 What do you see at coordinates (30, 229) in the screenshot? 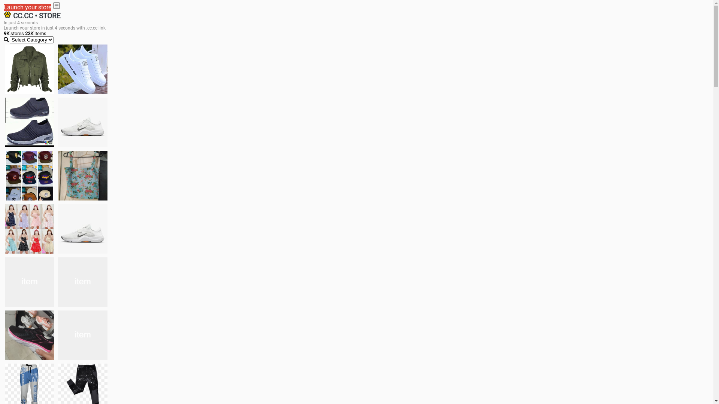
I see `Dress/square nect top` at bounding box center [30, 229].